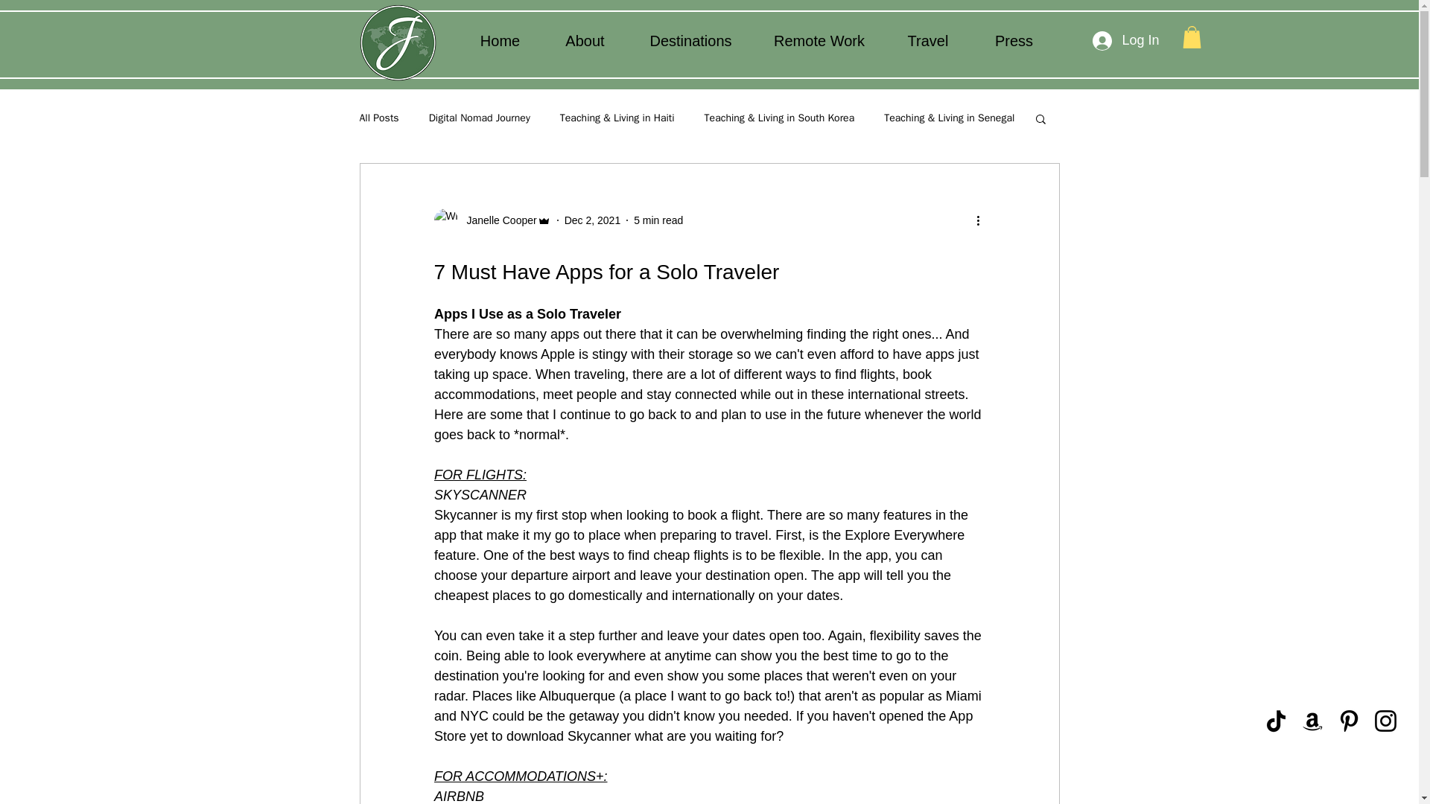 The width and height of the screenshot is (1430, 804). I want to click on Janelle Cooper, so click(497, 220).